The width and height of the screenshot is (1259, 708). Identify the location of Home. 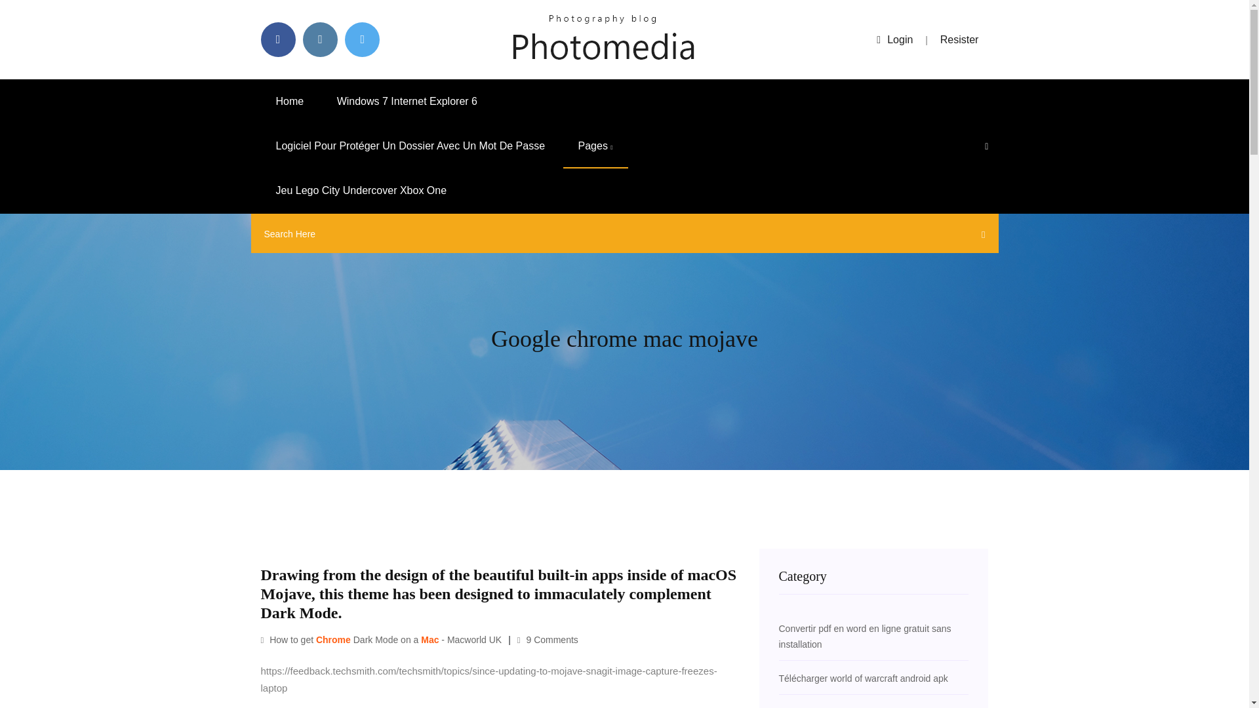
(290, 101).